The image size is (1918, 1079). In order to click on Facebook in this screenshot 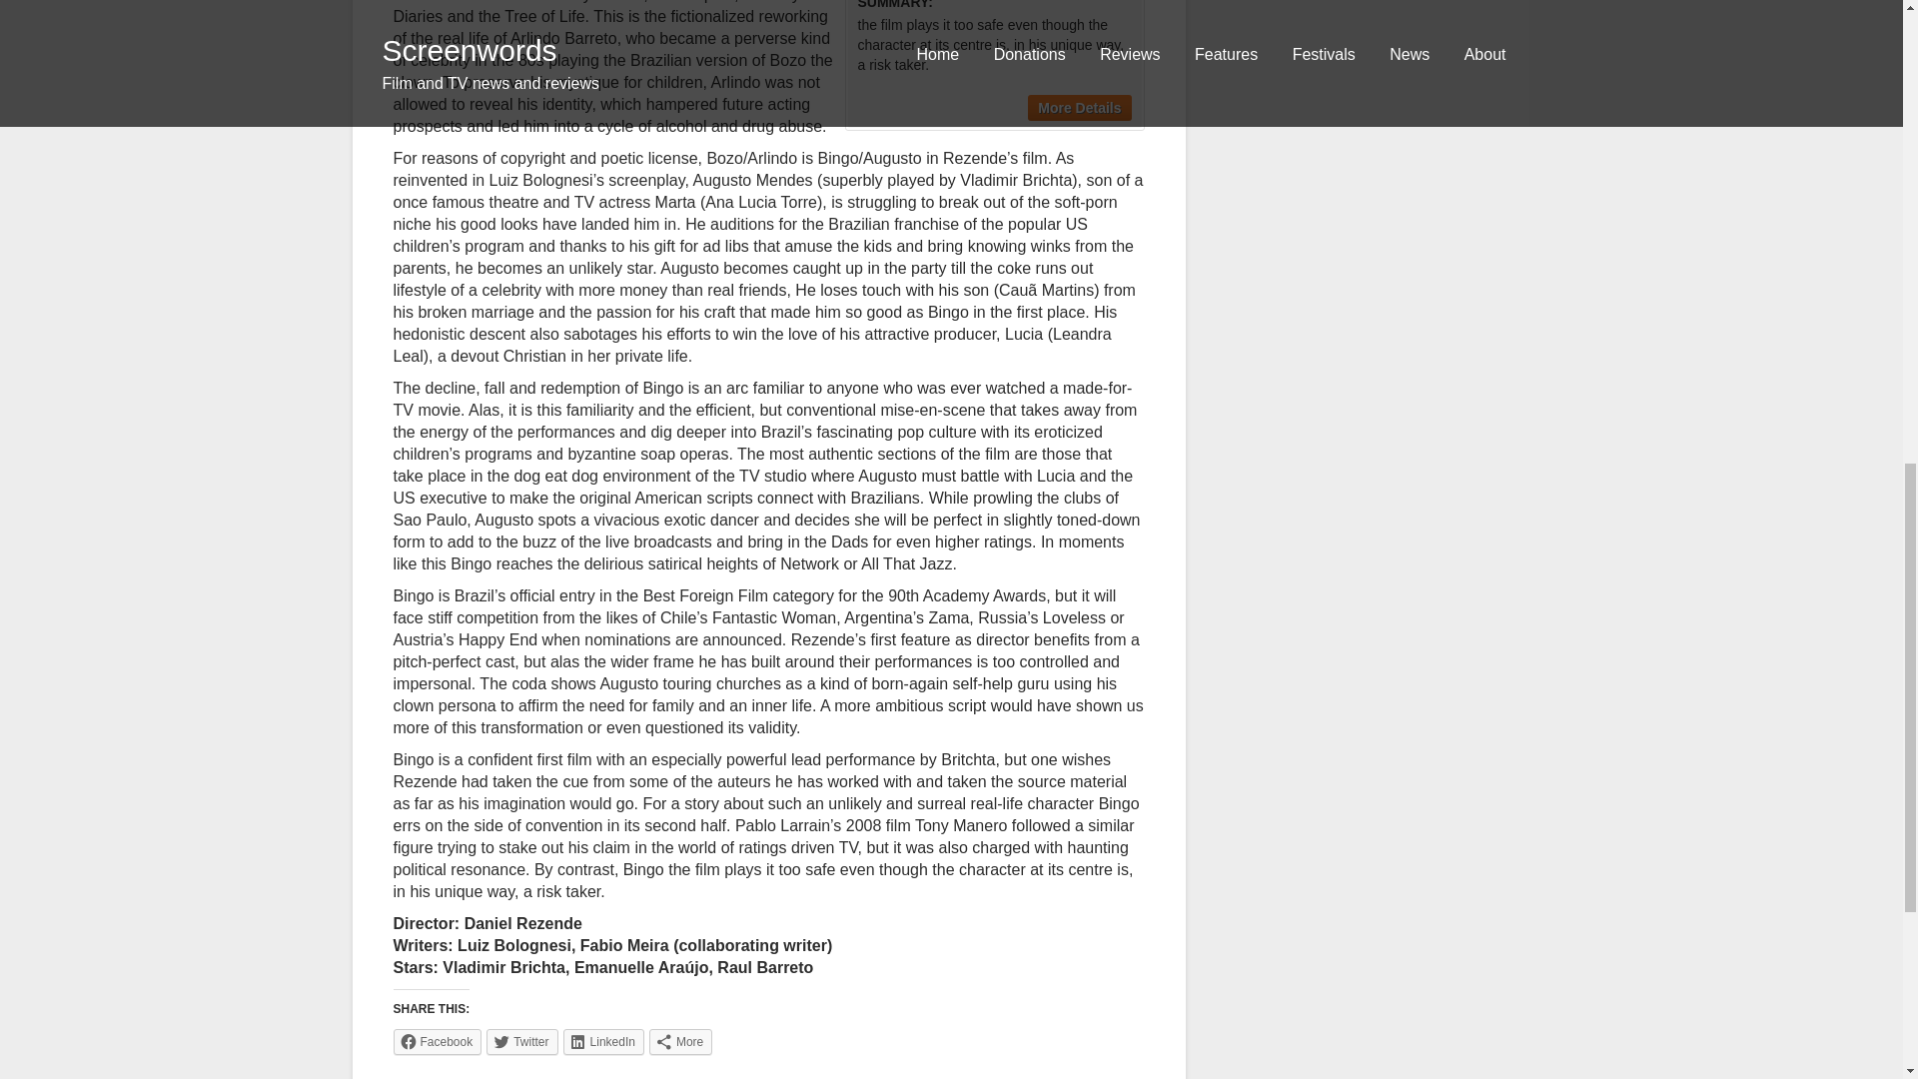, I will do `click(438, 1042)`.